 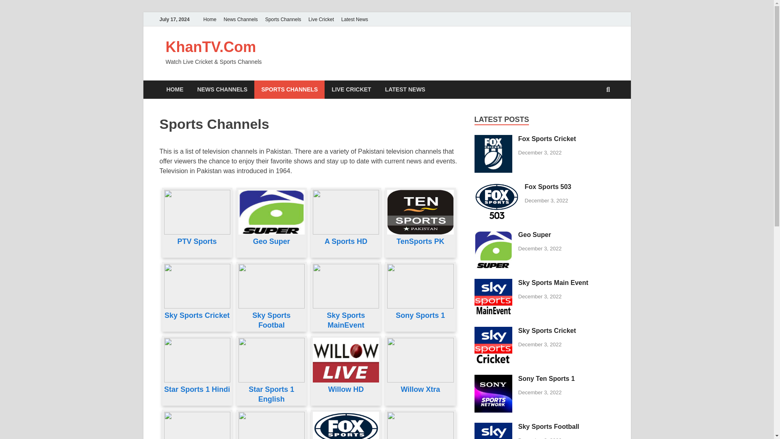 What do you see at coordinates (493, 139) in the screenshot?
I see `Fox Sports Cricket` at bounding box center [493, 139].